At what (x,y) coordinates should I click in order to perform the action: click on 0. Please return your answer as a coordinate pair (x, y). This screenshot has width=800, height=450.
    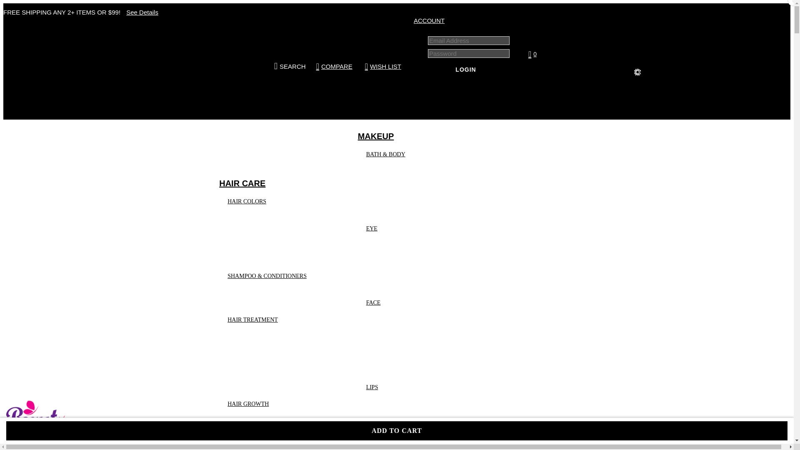
    Looking at the image, I should click on (584, 54).